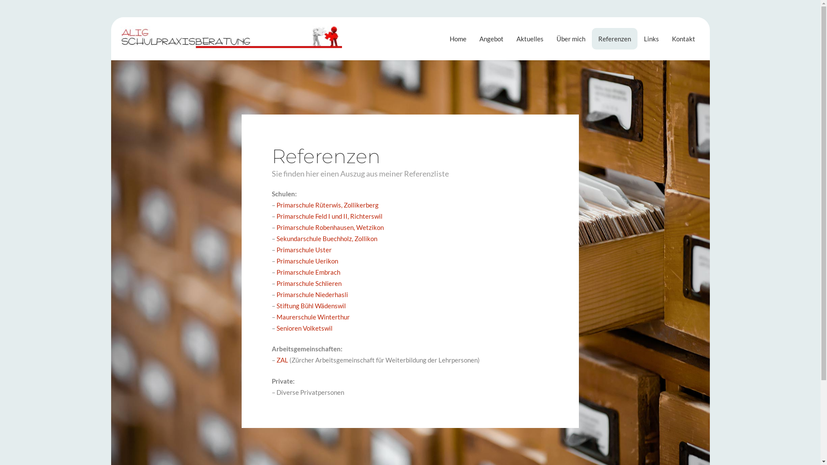 This screenshot has height=465, width=827. What do you see at coordinates (458, 39) in the screenshot?
I see `Home` at bounding box center [458, 39].